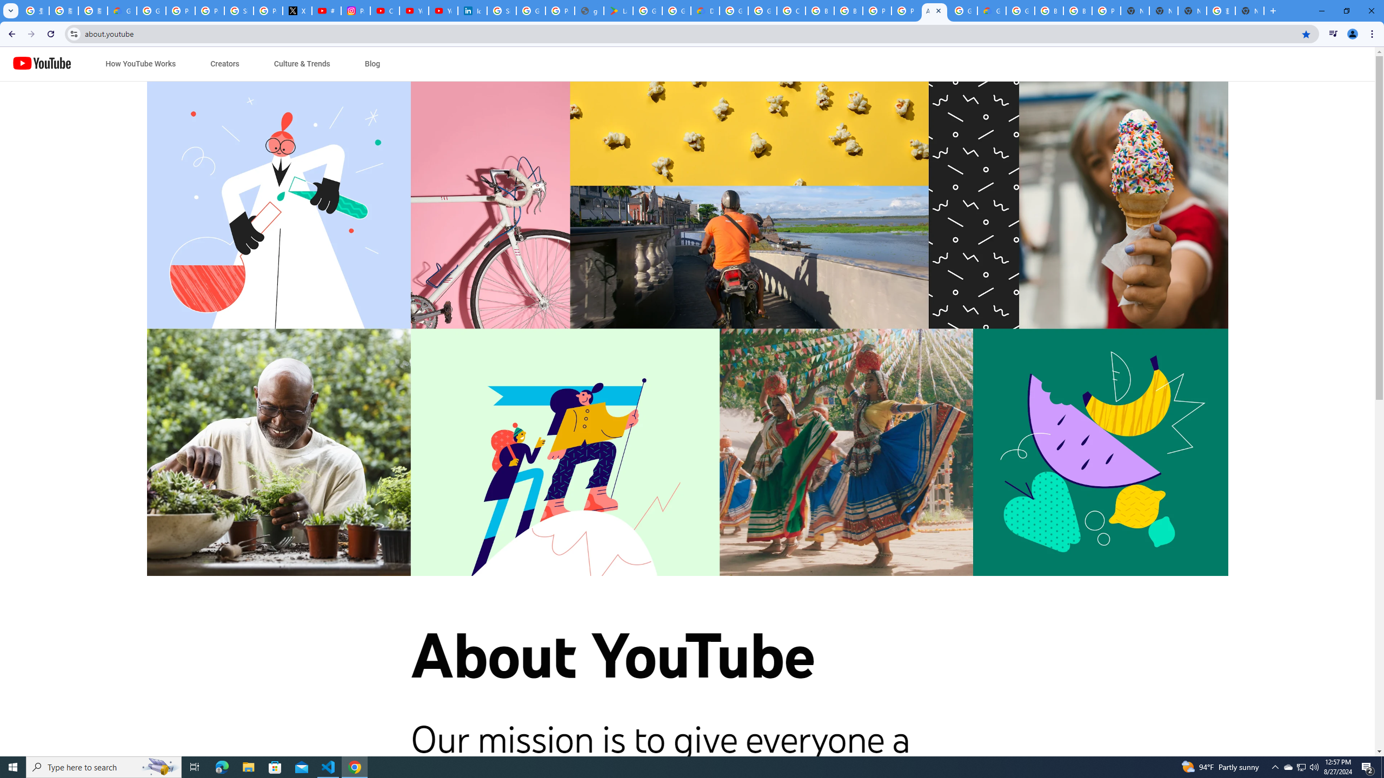 Image resolution: width=1384 pixels, height=778 pixels. I want to click on X, so click(297, 11).